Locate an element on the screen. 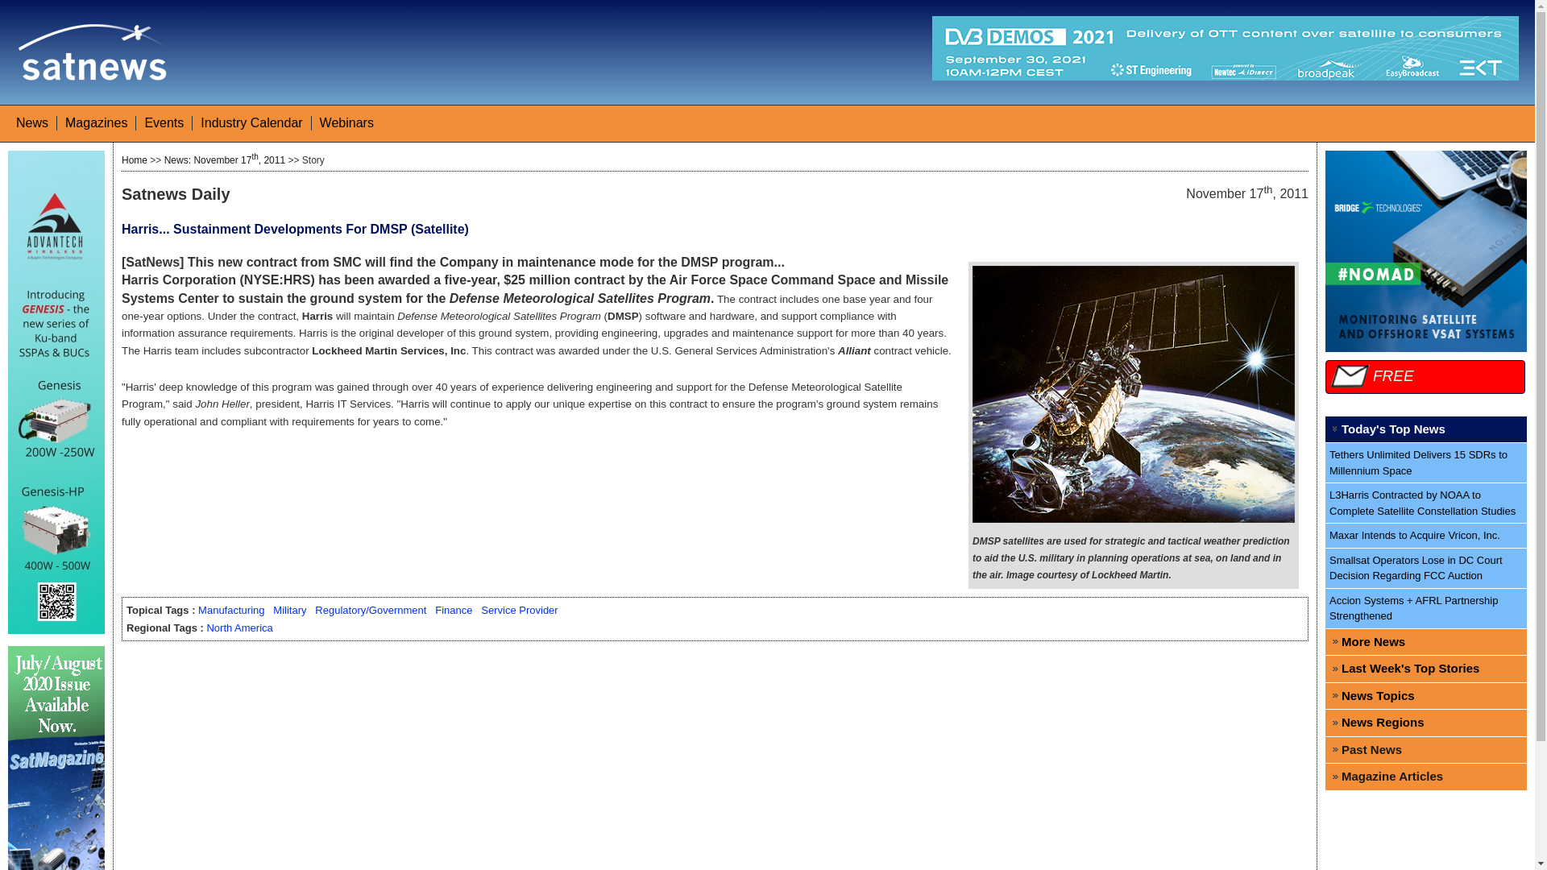 This screenshot has height=870, width=1547. Webinars is located at coordinates (346, 122).